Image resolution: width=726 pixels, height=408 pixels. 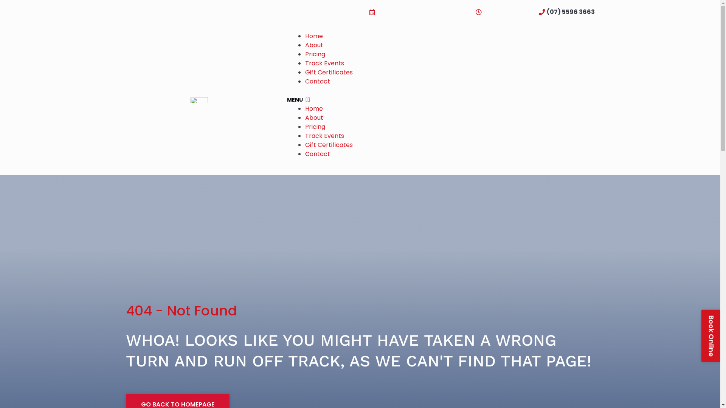 What do you see at coordinates (314, 109) in the screenshot?
I see `Home` at bounding box center [314, 109].